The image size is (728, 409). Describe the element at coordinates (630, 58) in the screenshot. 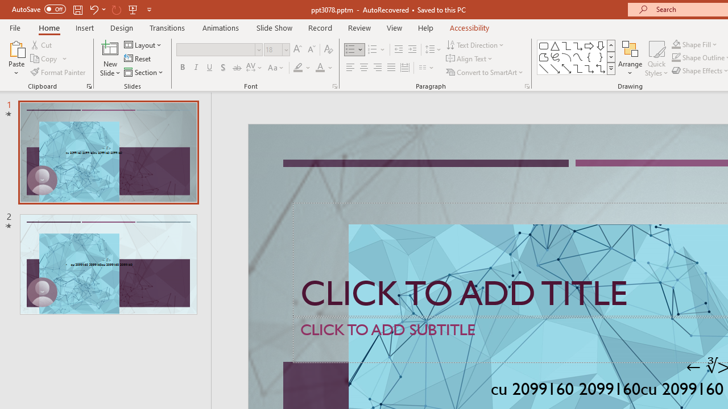

I see `Arrange` at that location.